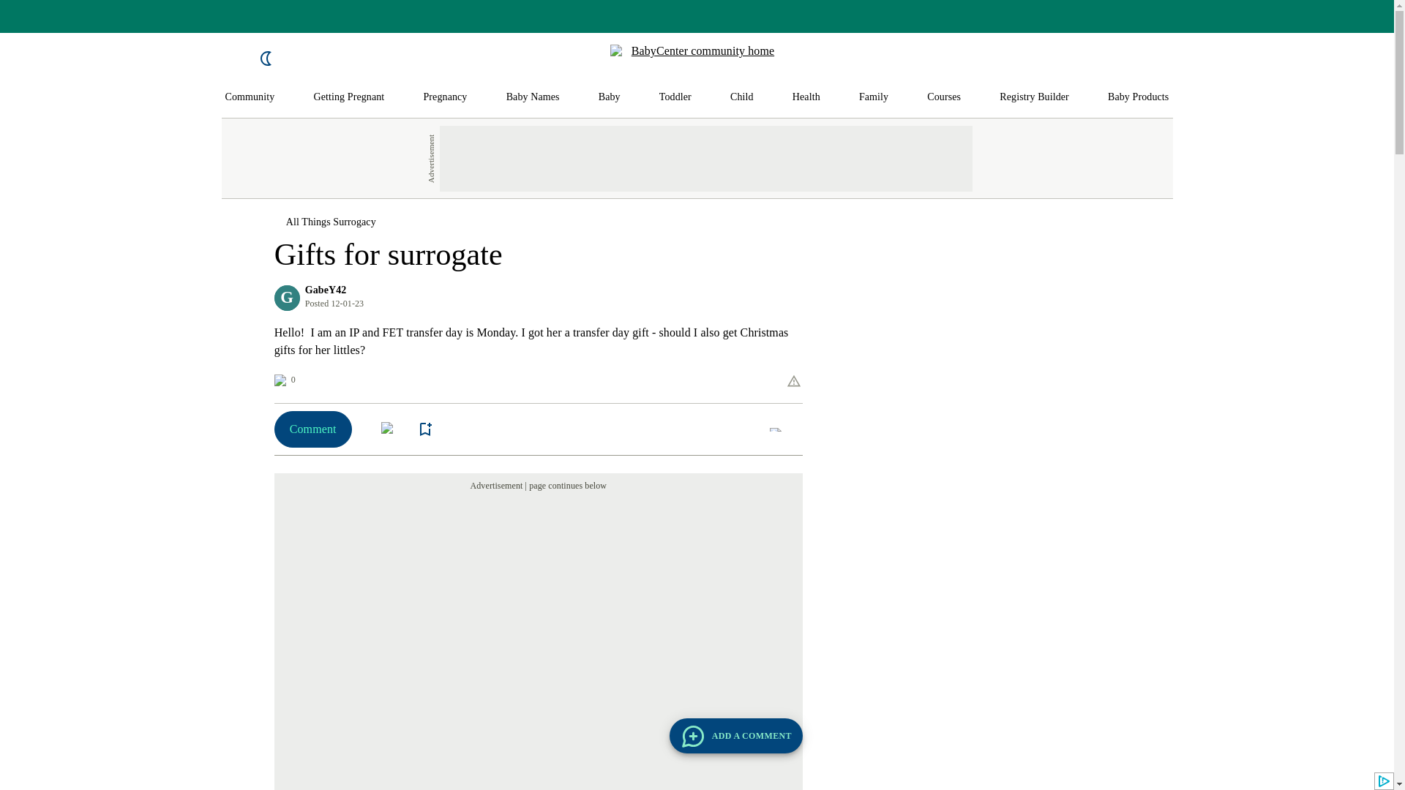  I want to click on Pregnancy, so click(444, 97).